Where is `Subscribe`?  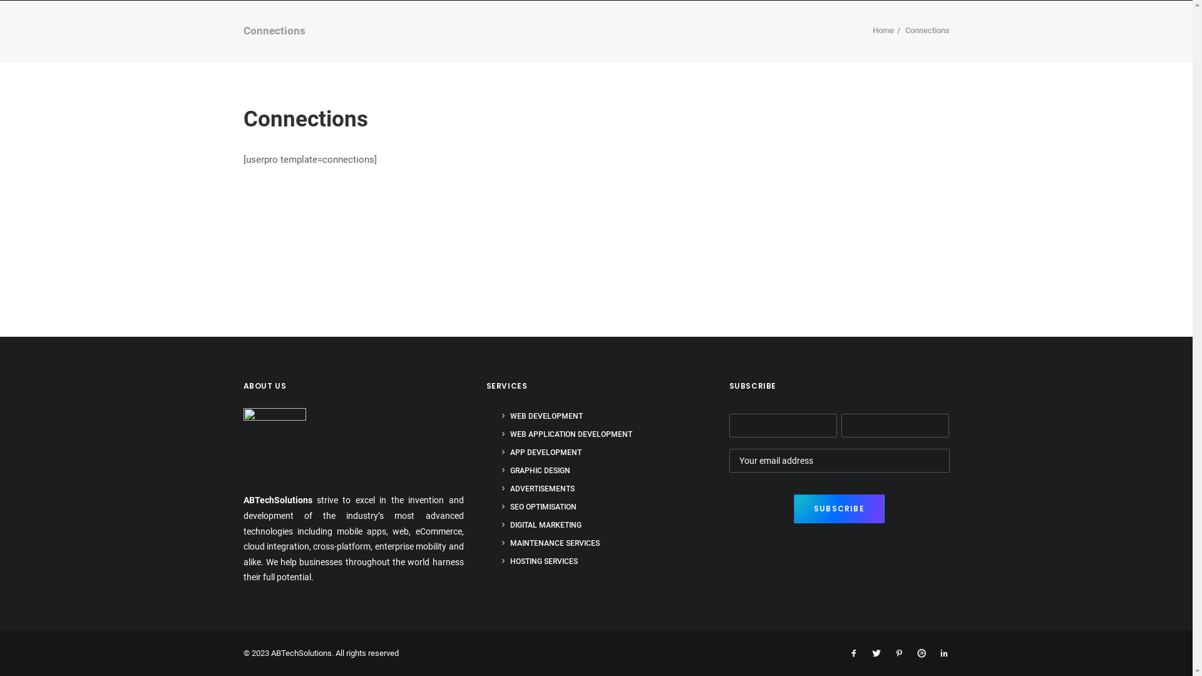 Subscribe is located at coordinates (839, 509).